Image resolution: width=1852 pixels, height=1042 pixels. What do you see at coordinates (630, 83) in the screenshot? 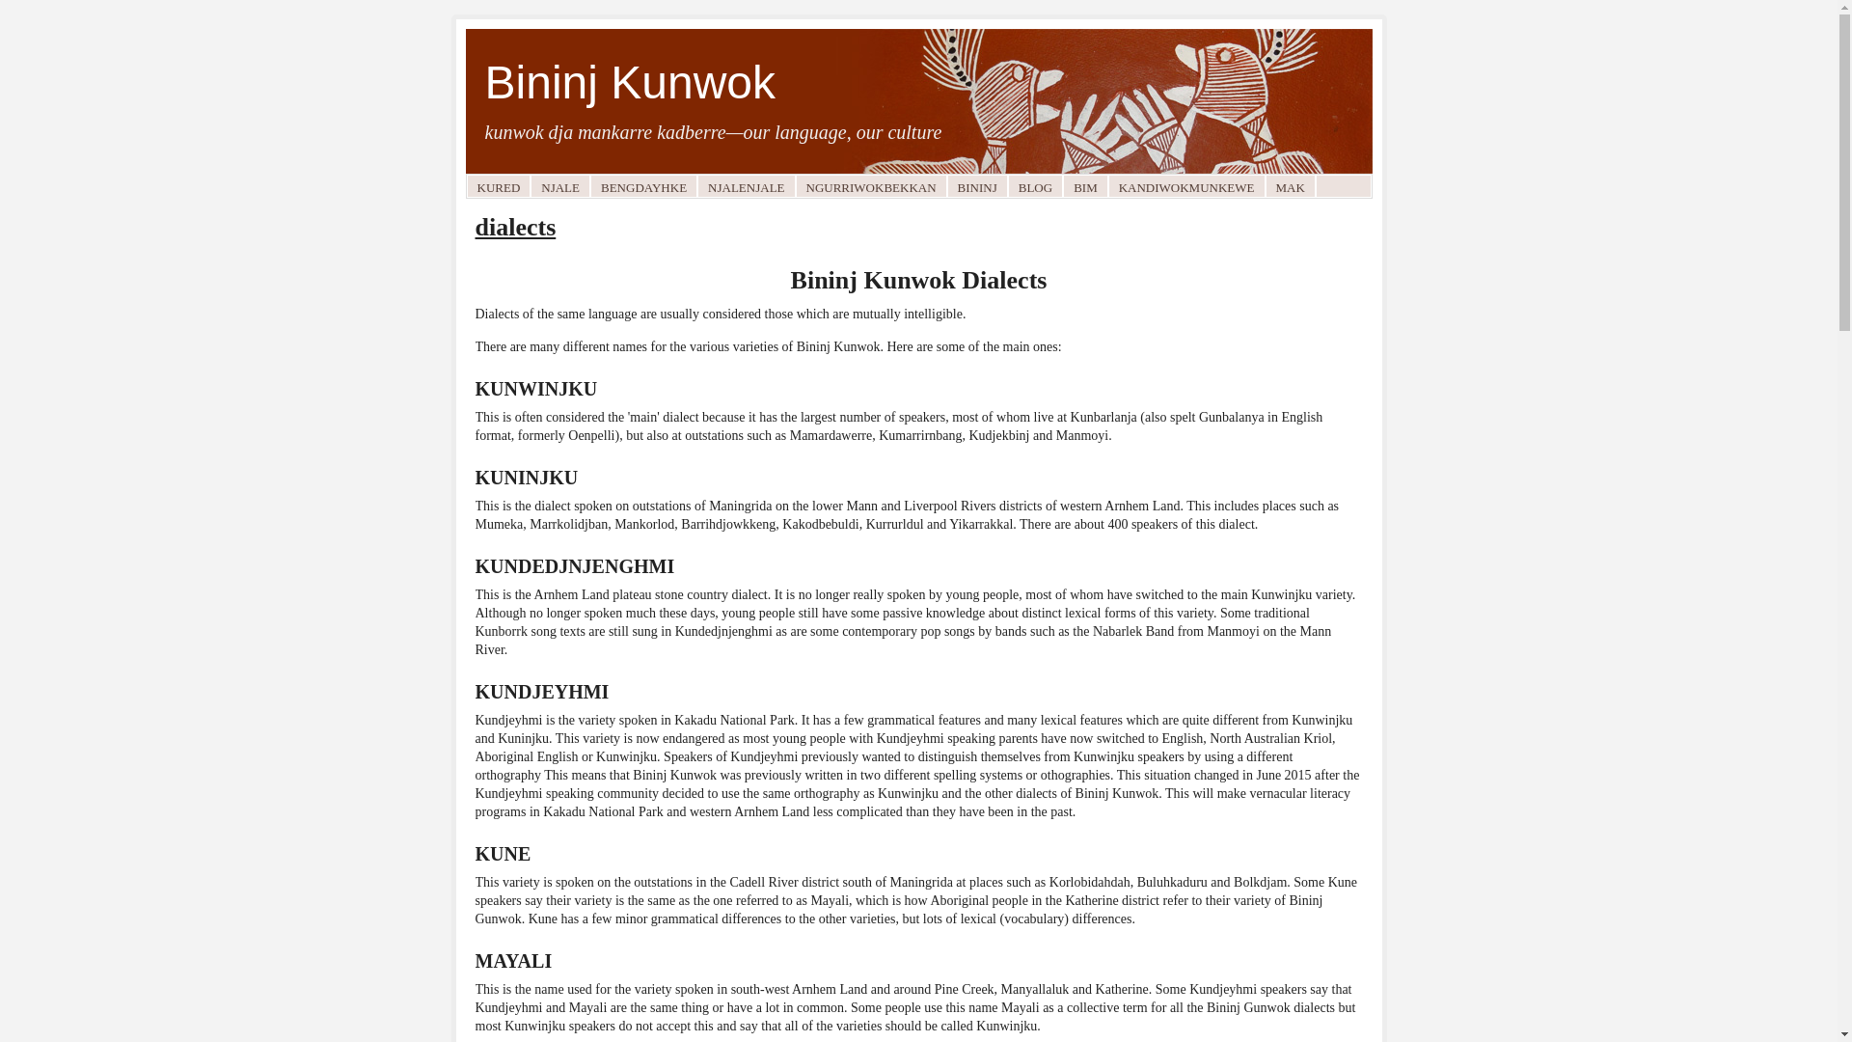
I see `Bininj Kunwok` at bounding box center [630, 83].